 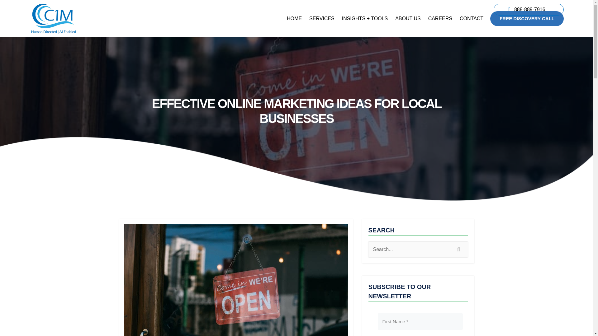 I want to click on ABOUT US, so click(x=408, y=19).